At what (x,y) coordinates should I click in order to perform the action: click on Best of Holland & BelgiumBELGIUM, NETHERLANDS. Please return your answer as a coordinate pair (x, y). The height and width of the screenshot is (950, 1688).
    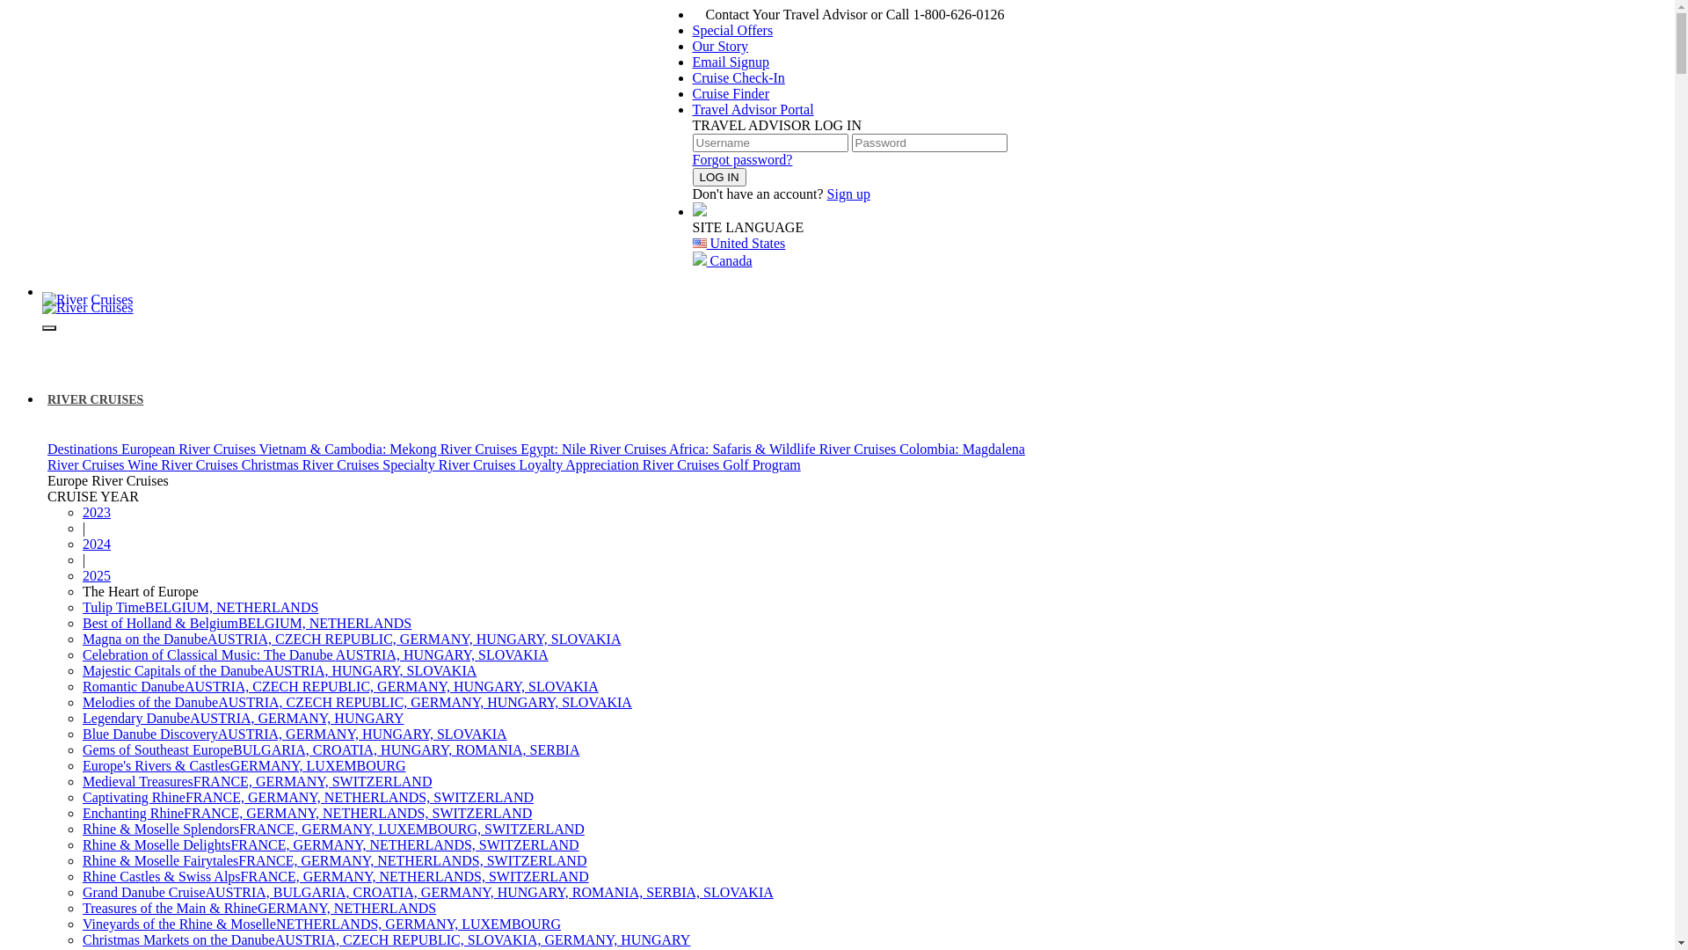
    Looking at the image, I should click on (247, 623).